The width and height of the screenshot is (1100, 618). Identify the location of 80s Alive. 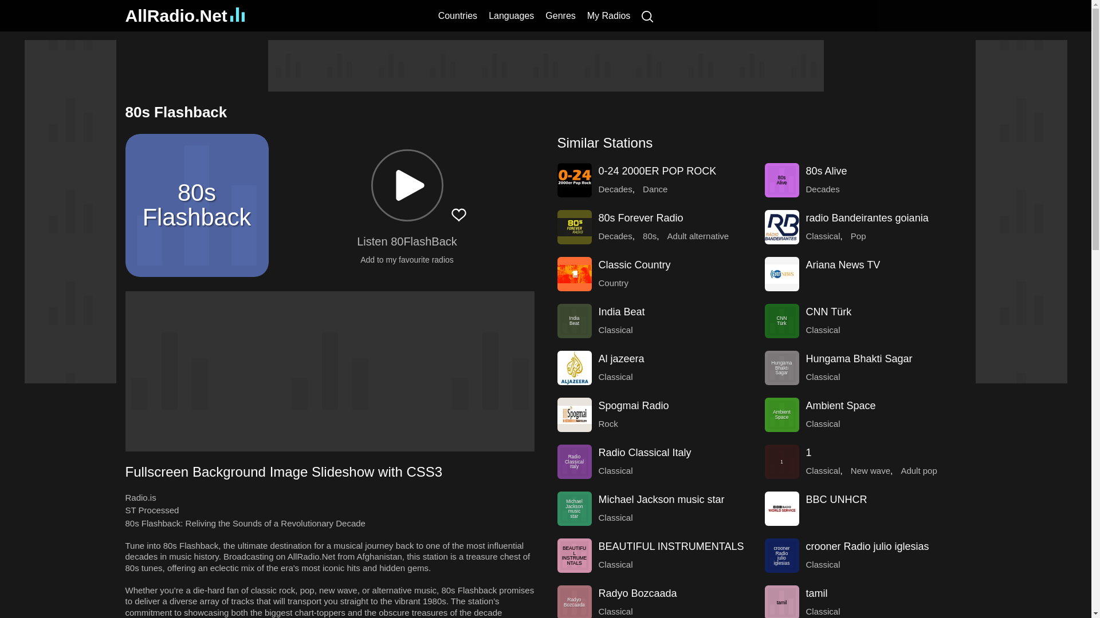
(781, 180).